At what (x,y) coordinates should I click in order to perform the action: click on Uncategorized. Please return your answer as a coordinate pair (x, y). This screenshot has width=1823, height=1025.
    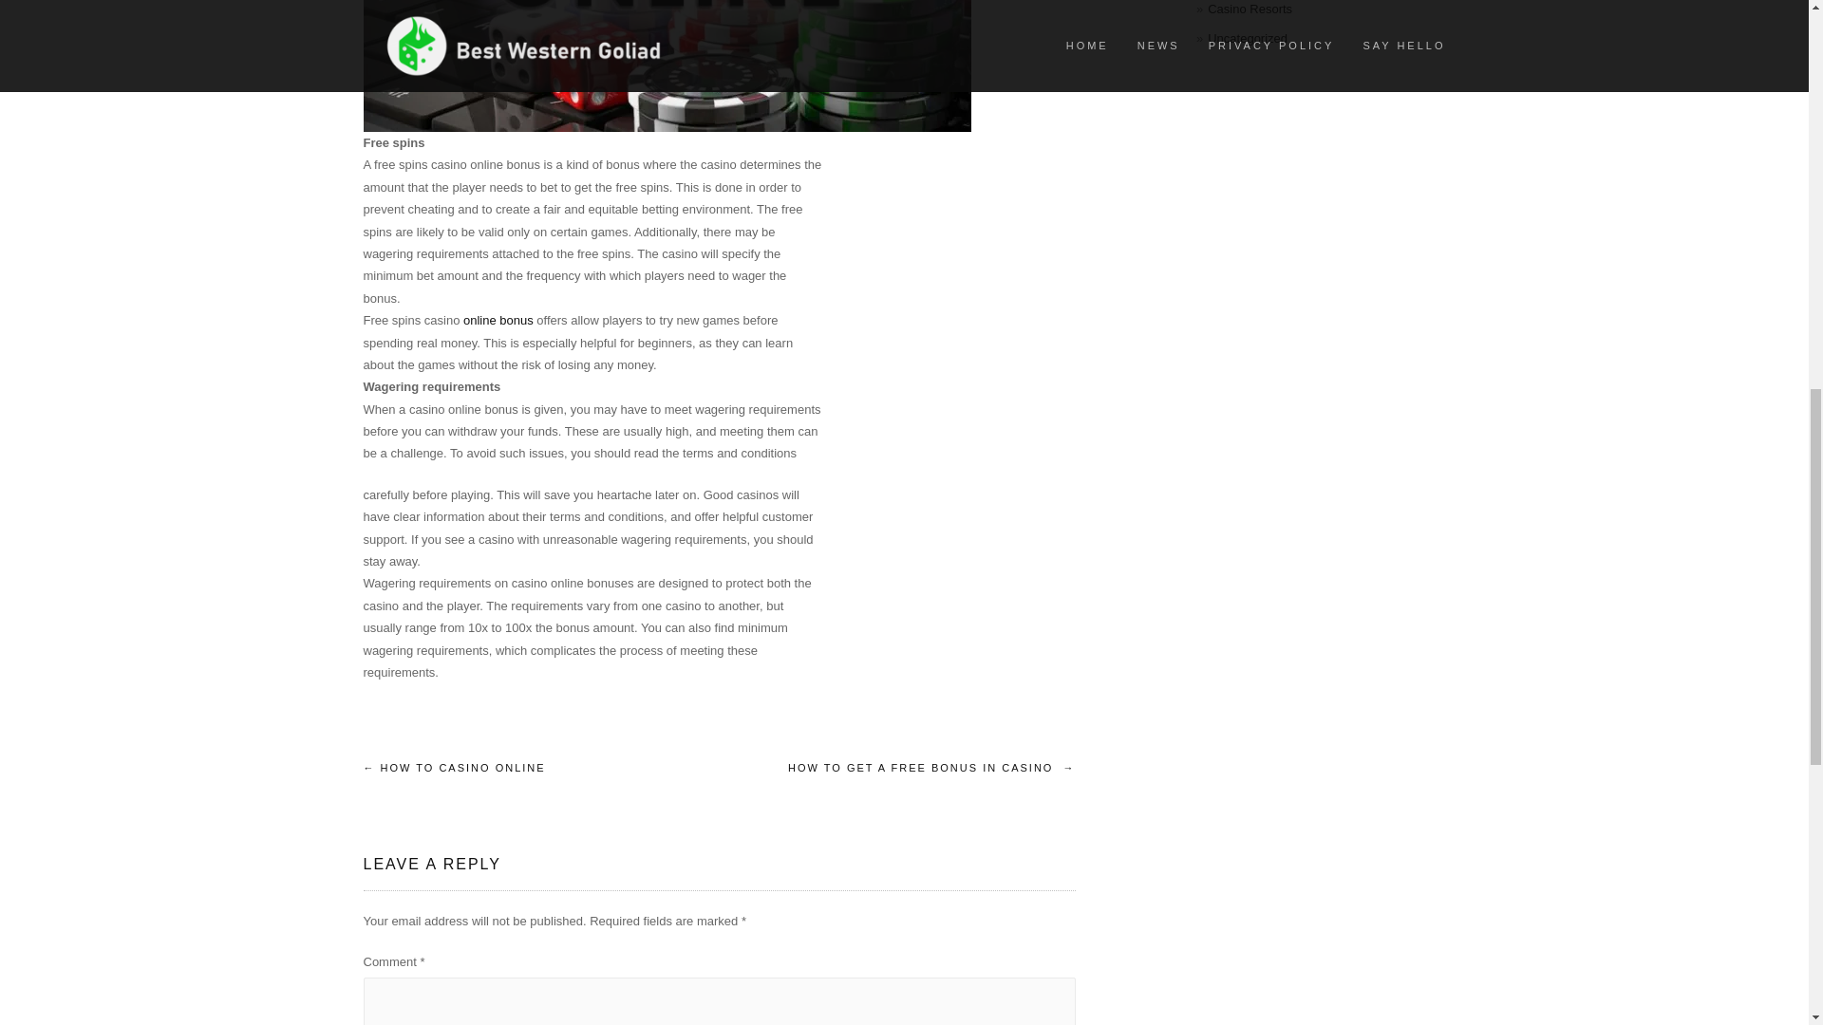
    Looking at the image, I should click on (1247, 38).